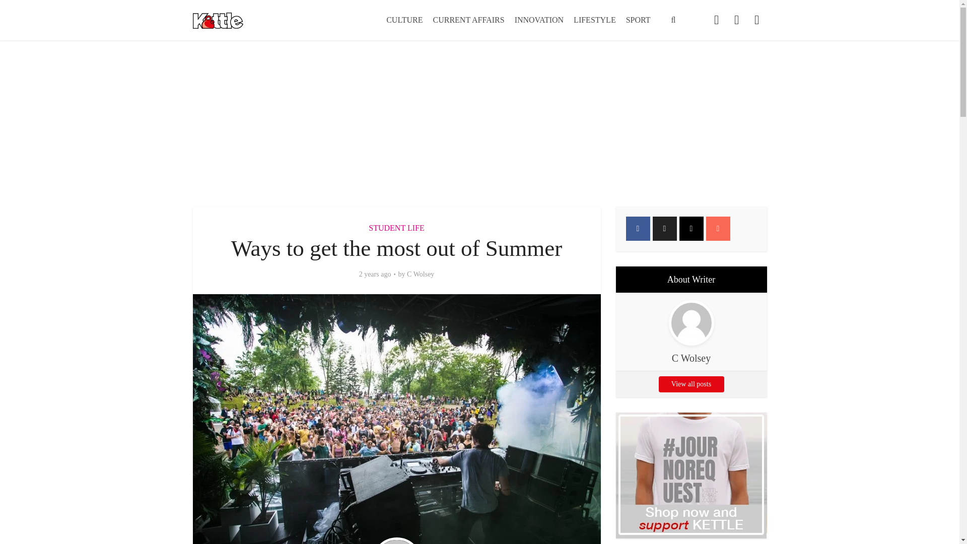 This screenshot has width=967, height=544. What do you see at coordinates (396, 228) in the screenshot?
I see `STUDENT LIFE` at bounding box center [396, 228].